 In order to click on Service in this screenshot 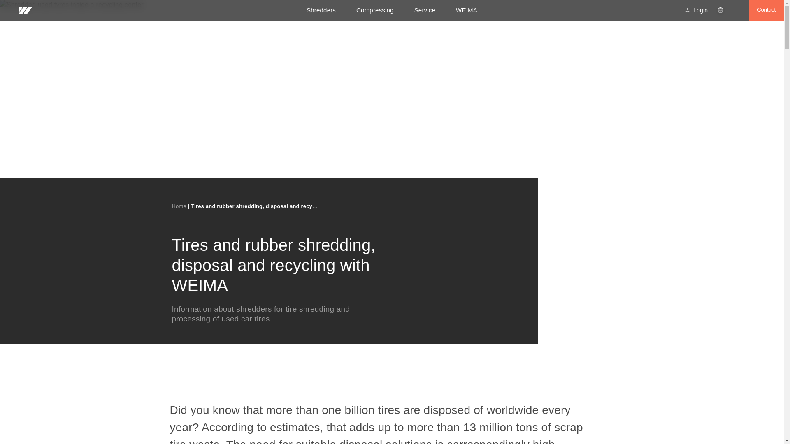, I will do `click(425, 10)`.